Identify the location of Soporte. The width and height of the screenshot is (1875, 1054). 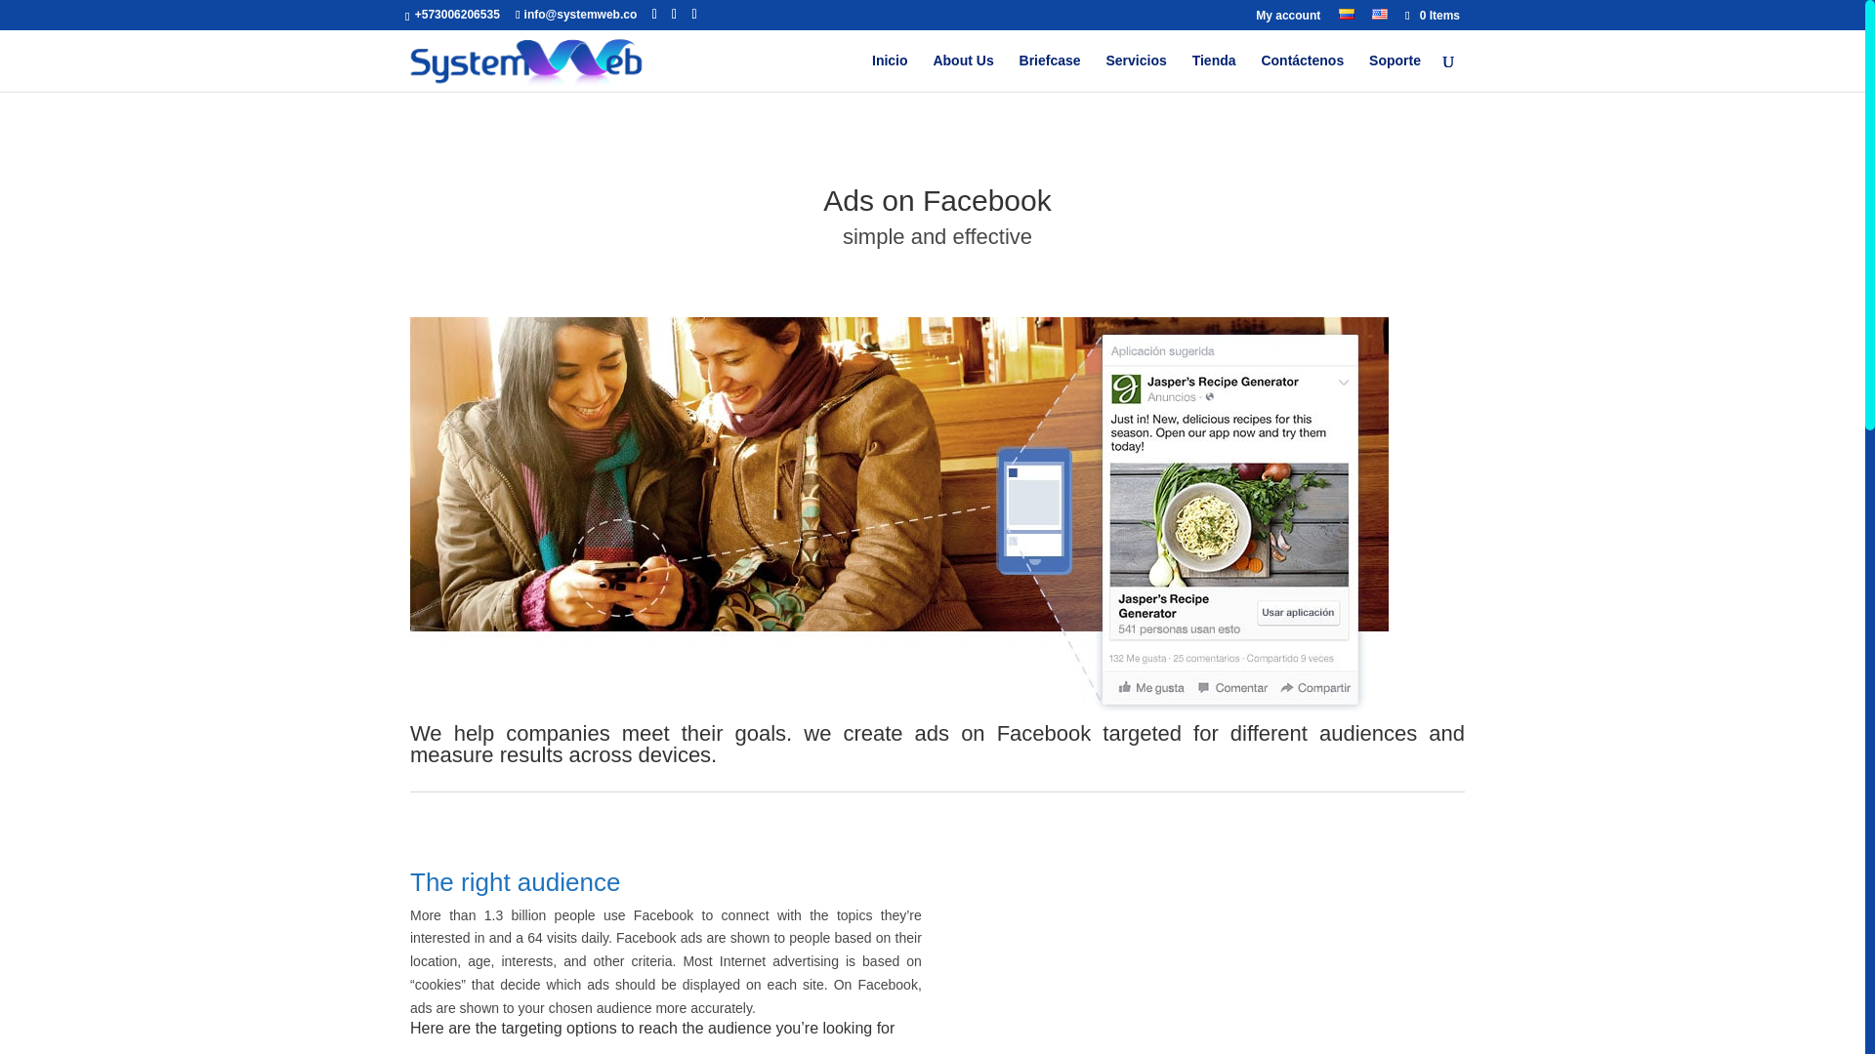
(1395, 72).